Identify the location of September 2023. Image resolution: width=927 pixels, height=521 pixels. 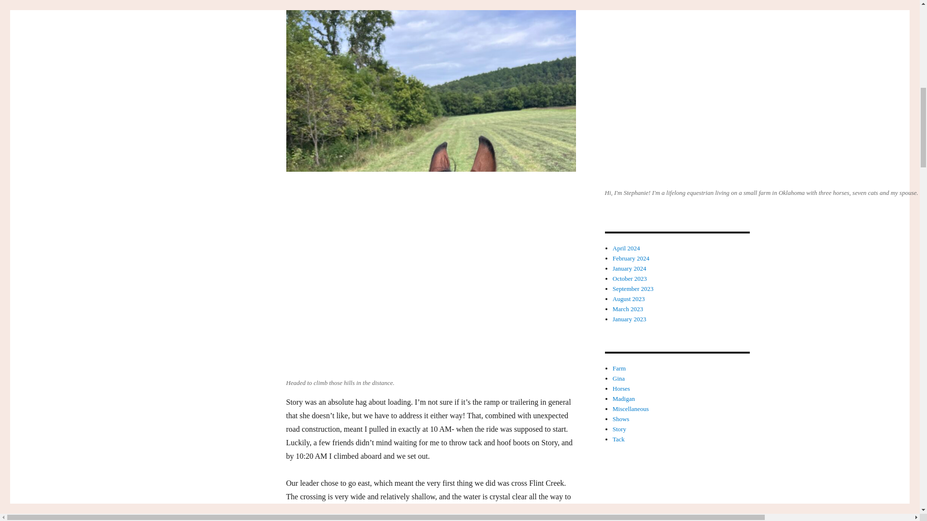
(633, 288).